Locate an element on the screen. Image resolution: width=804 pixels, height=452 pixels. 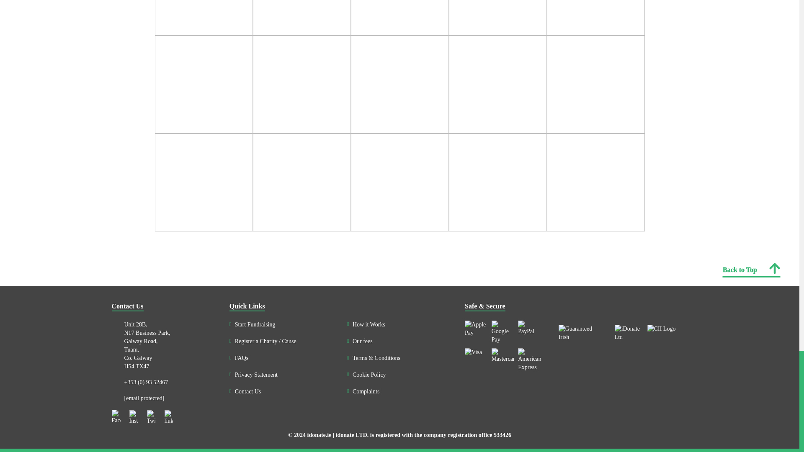
Apple Pay is located at coordinates (476, 329).